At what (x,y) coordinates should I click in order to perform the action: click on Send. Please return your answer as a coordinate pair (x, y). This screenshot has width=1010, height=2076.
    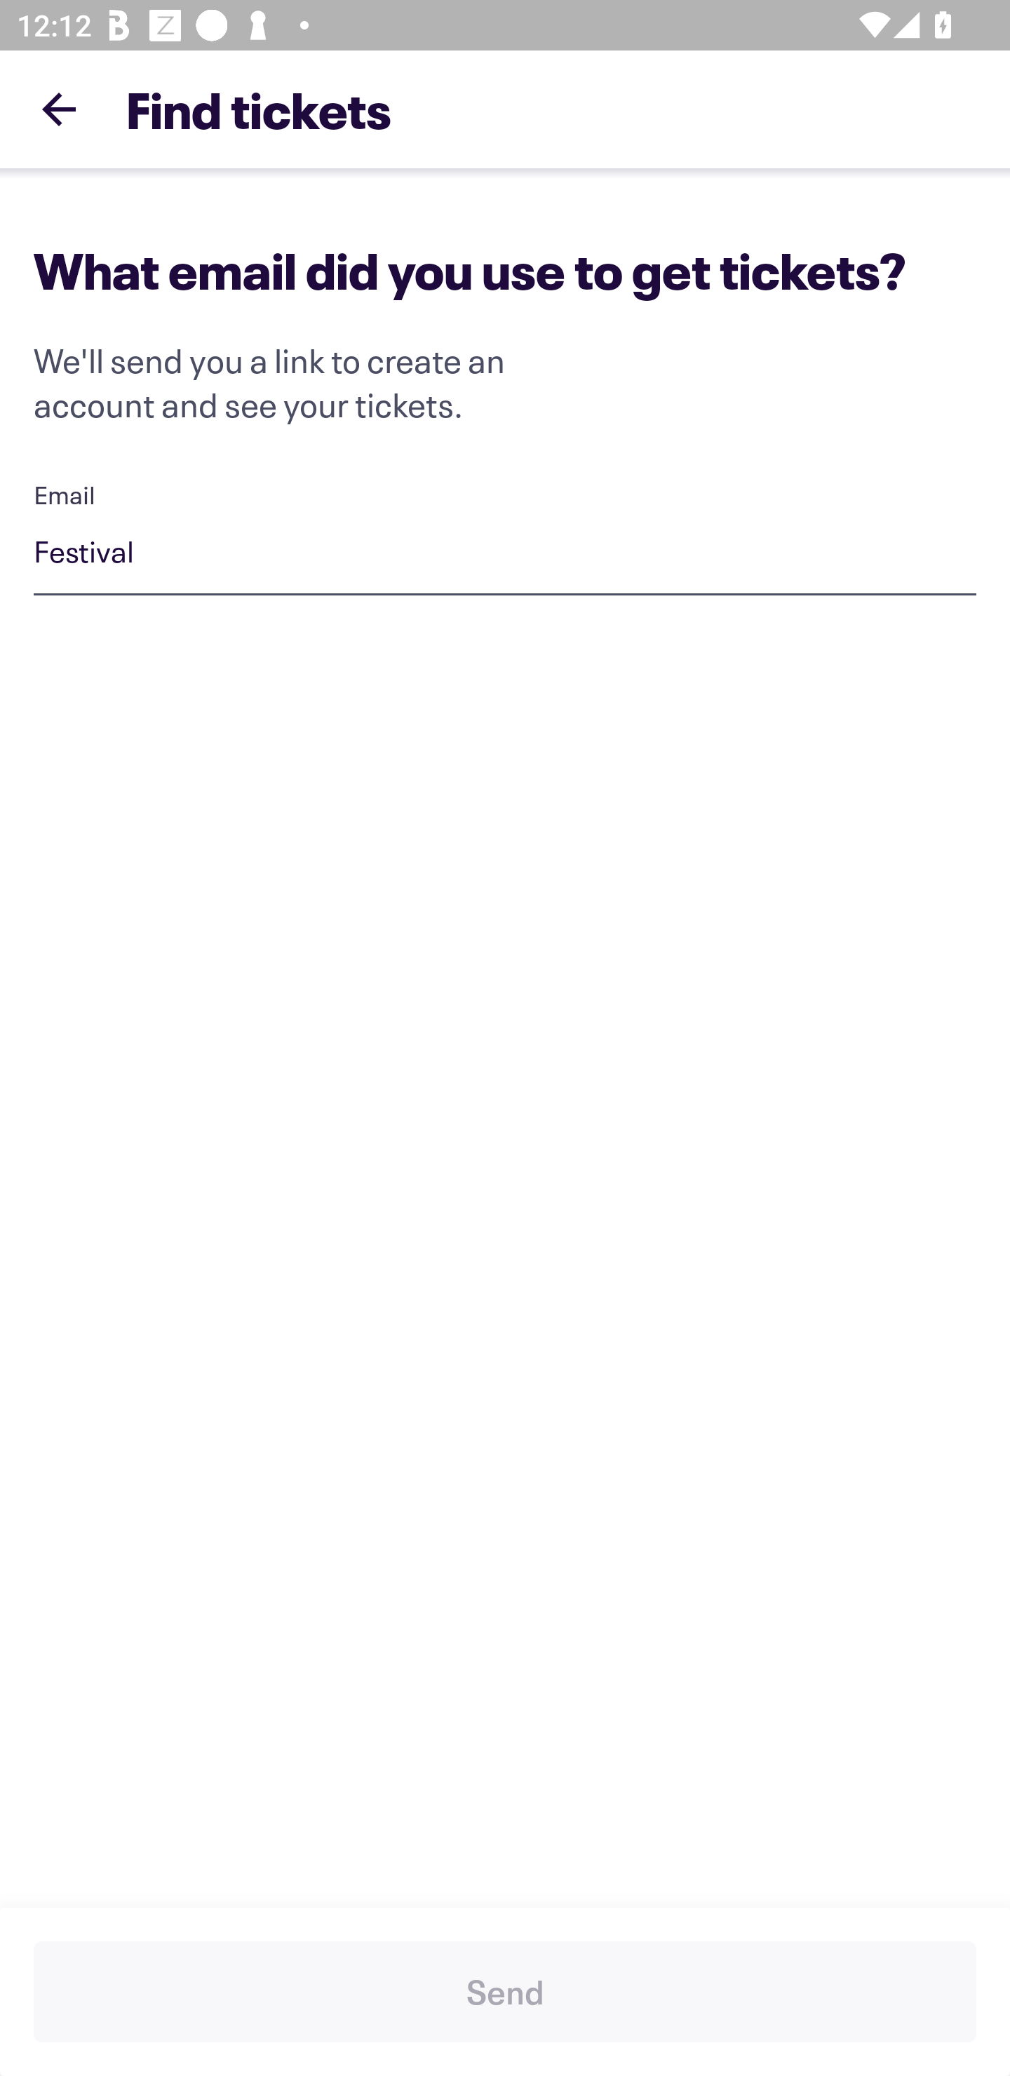
    Looking at the image, I should click on (505, 1992).